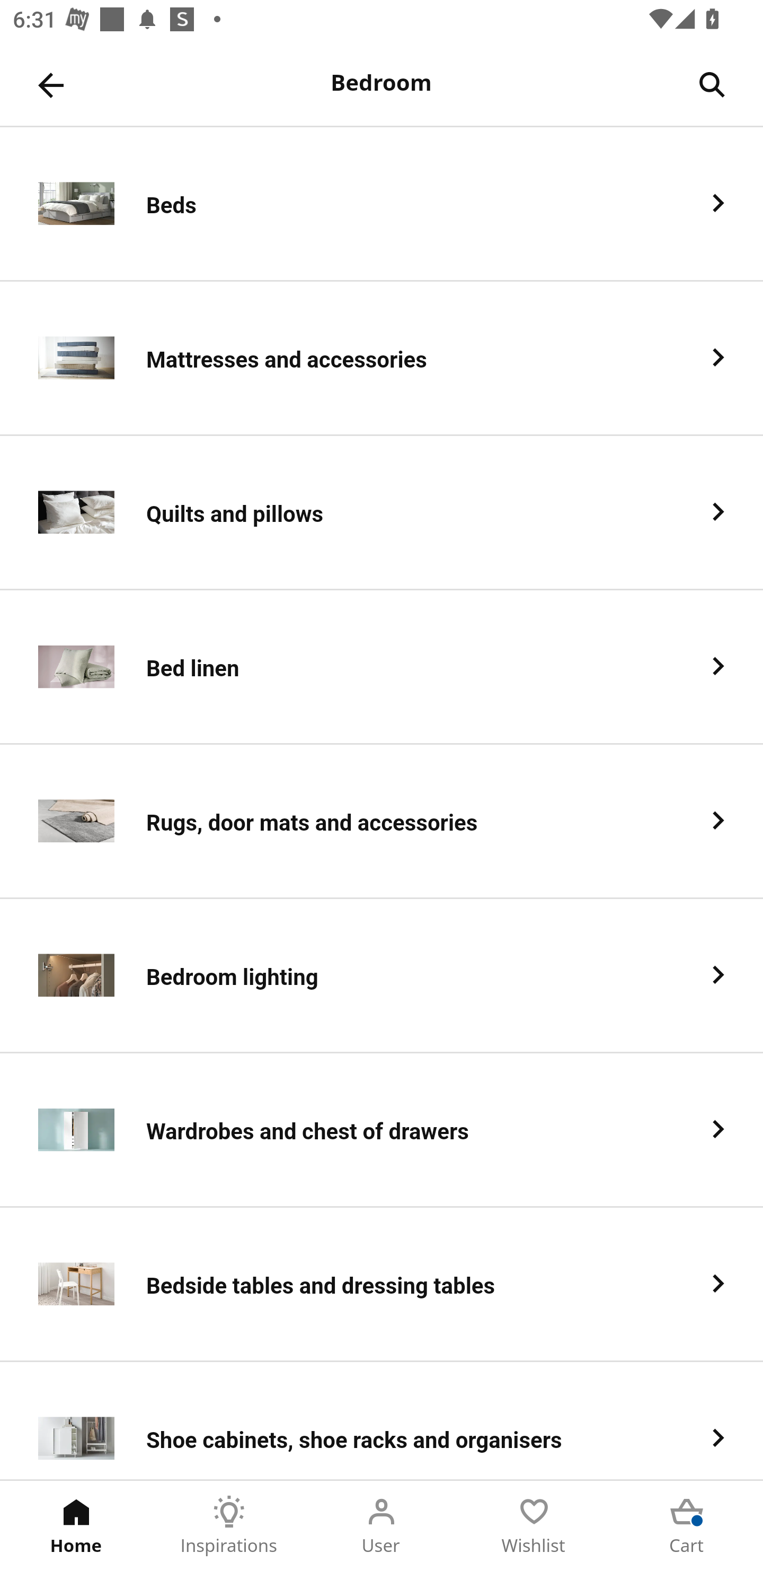 Image resolution: width=763 pixels, height=1570 pixels. What do you see at coordinates (381, 1285) in the screenshot?
I see `Bedside tables and dressing tables` at bounding box center [381, 1285].